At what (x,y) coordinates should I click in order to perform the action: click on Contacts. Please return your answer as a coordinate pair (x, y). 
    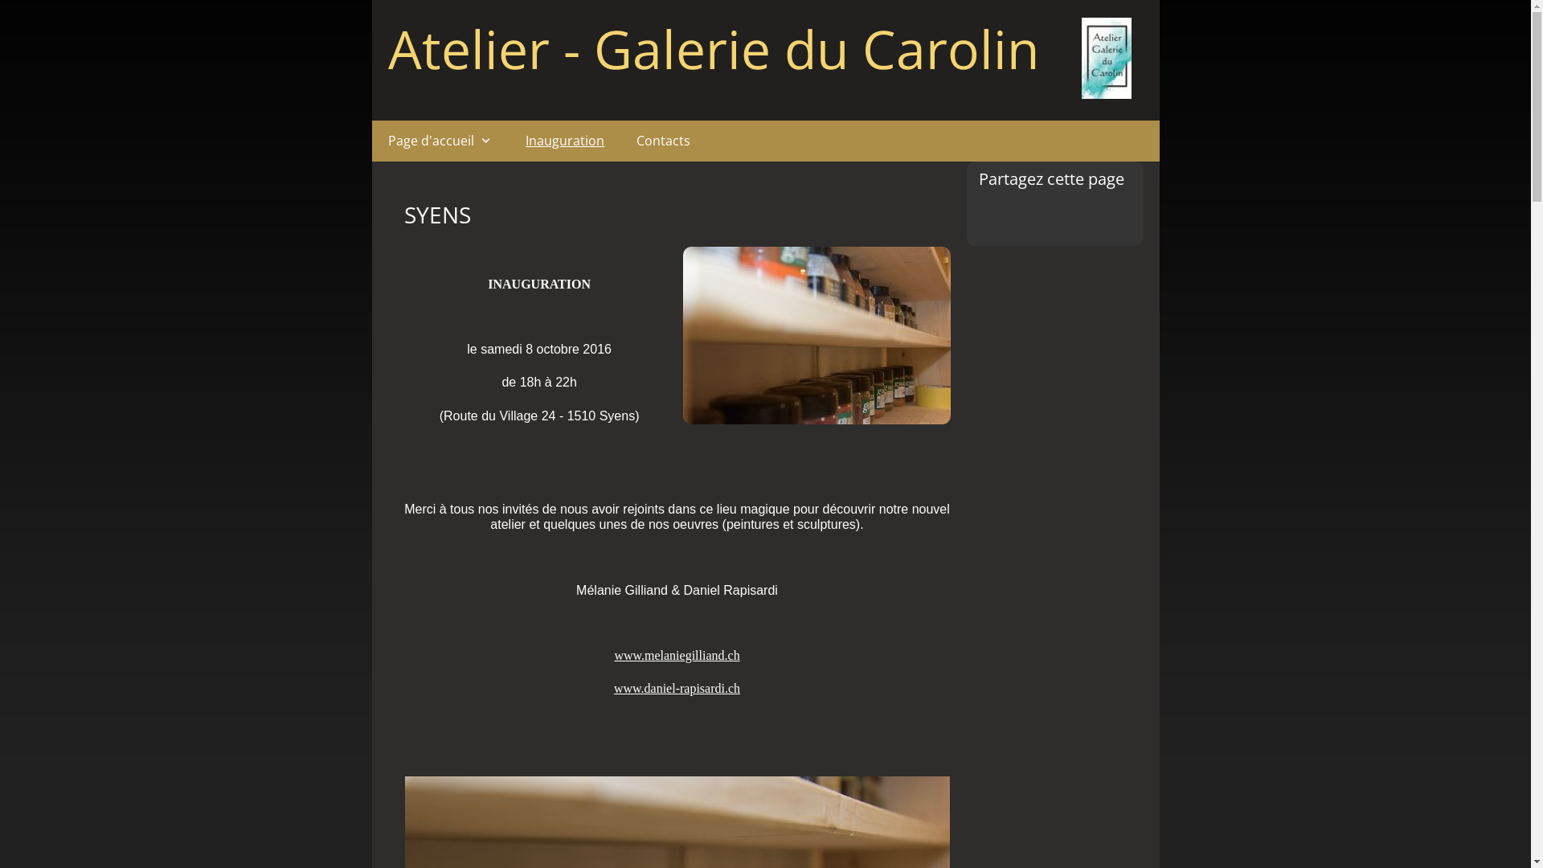
    Looking at the image, I should click on (664, 141).